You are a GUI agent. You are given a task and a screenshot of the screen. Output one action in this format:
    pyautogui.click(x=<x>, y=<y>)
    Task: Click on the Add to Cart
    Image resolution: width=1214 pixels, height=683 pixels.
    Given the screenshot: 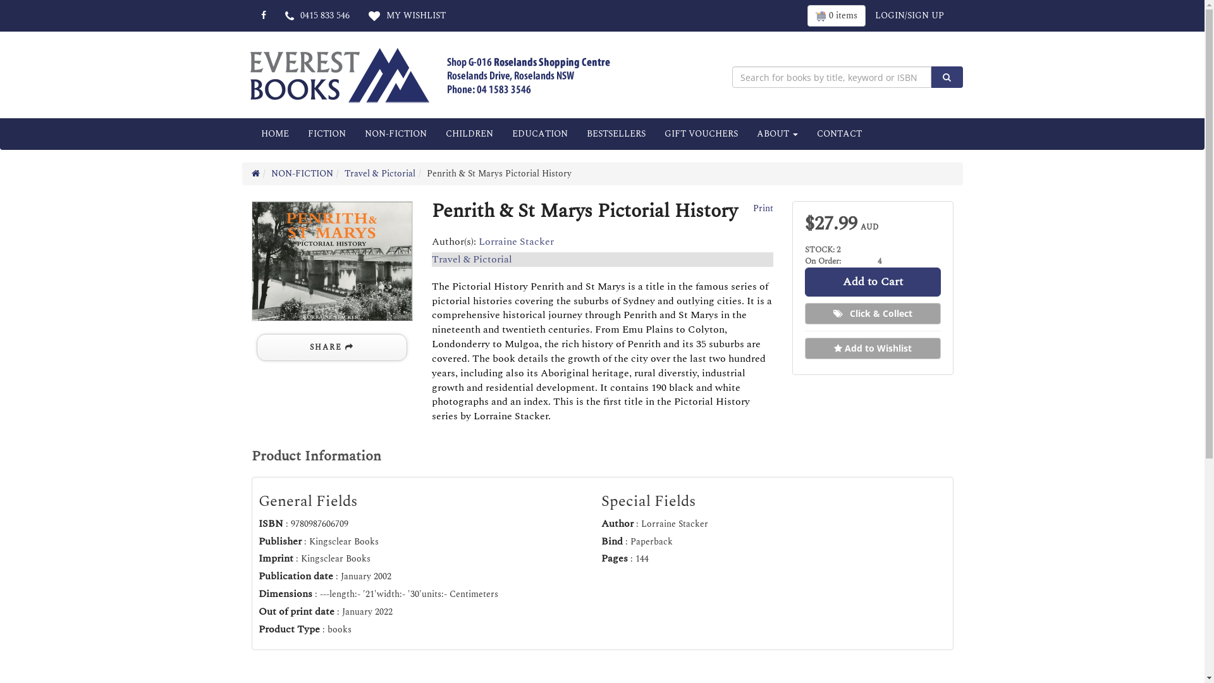 What is the action you would take?
    pyautogui.click(x=873, y=282)
    